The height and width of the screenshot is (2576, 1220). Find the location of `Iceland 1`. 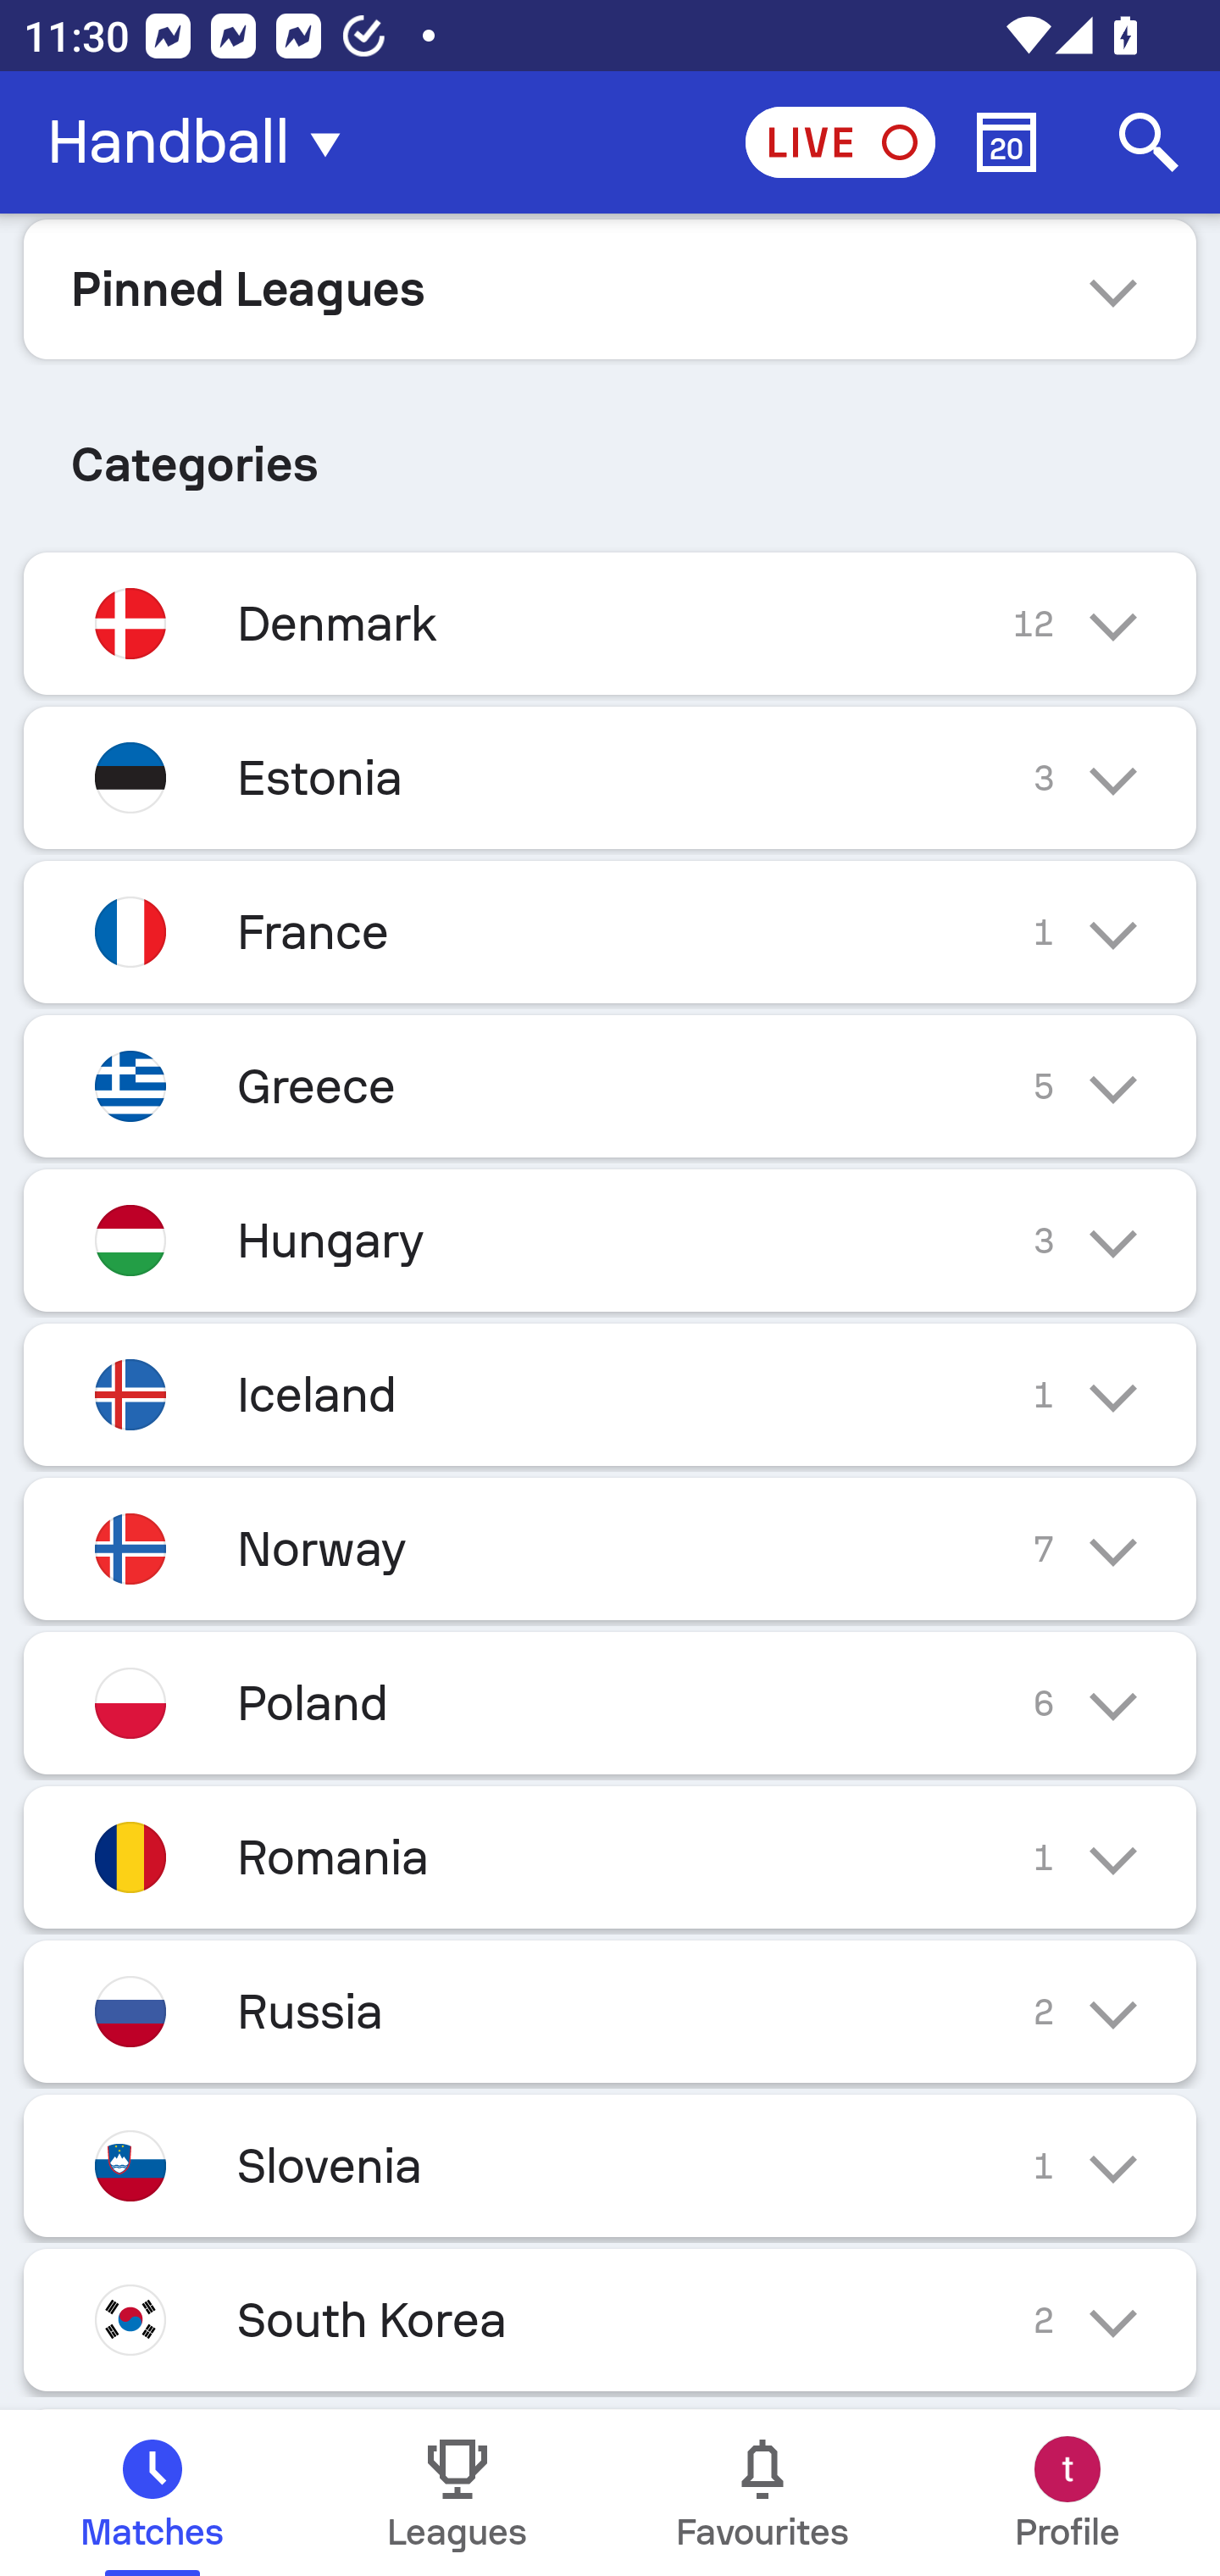

Iceland 1 is located at coordinates (610, 1395).